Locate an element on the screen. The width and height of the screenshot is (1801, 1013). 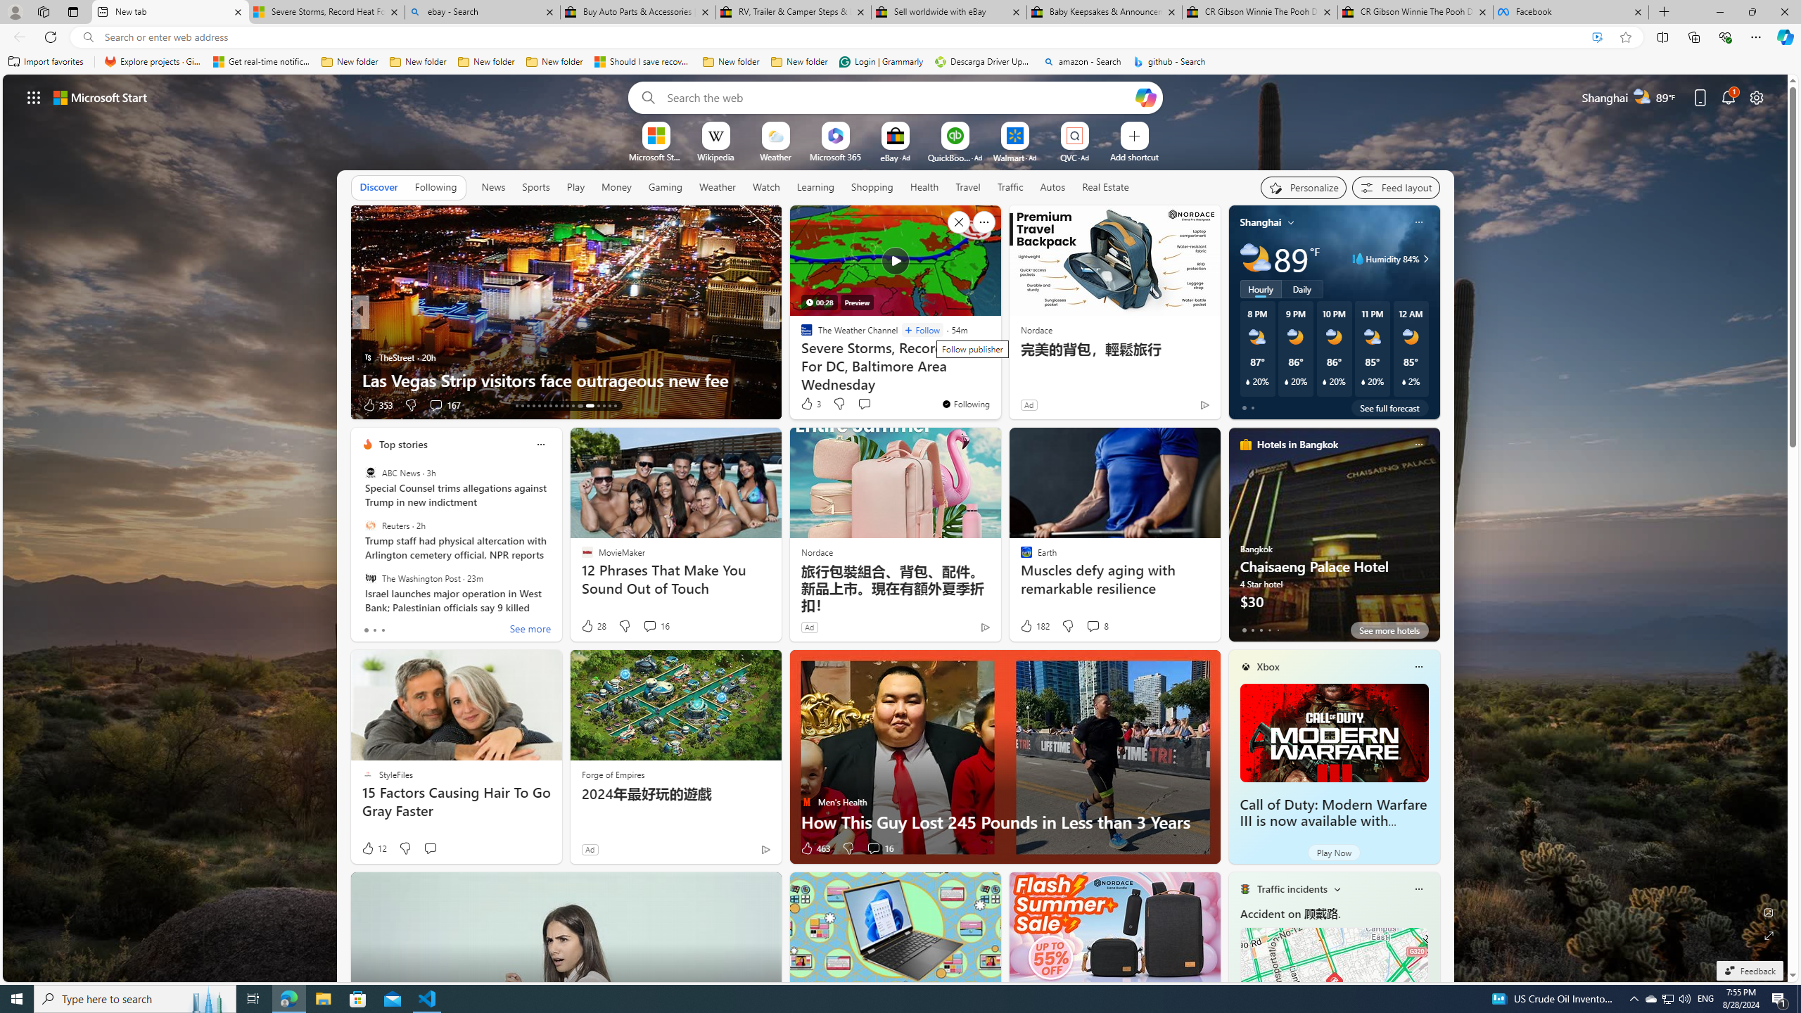
Play Now is located at coordinates (1334, 853).